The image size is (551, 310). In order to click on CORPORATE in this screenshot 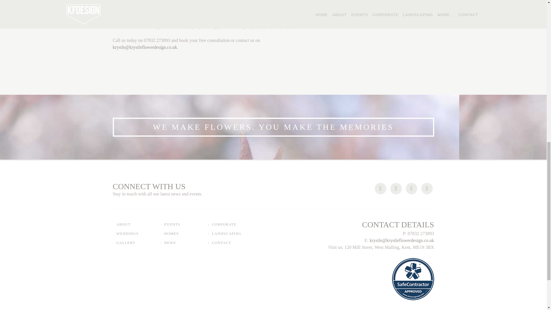, I will do `click(222, 224)`.